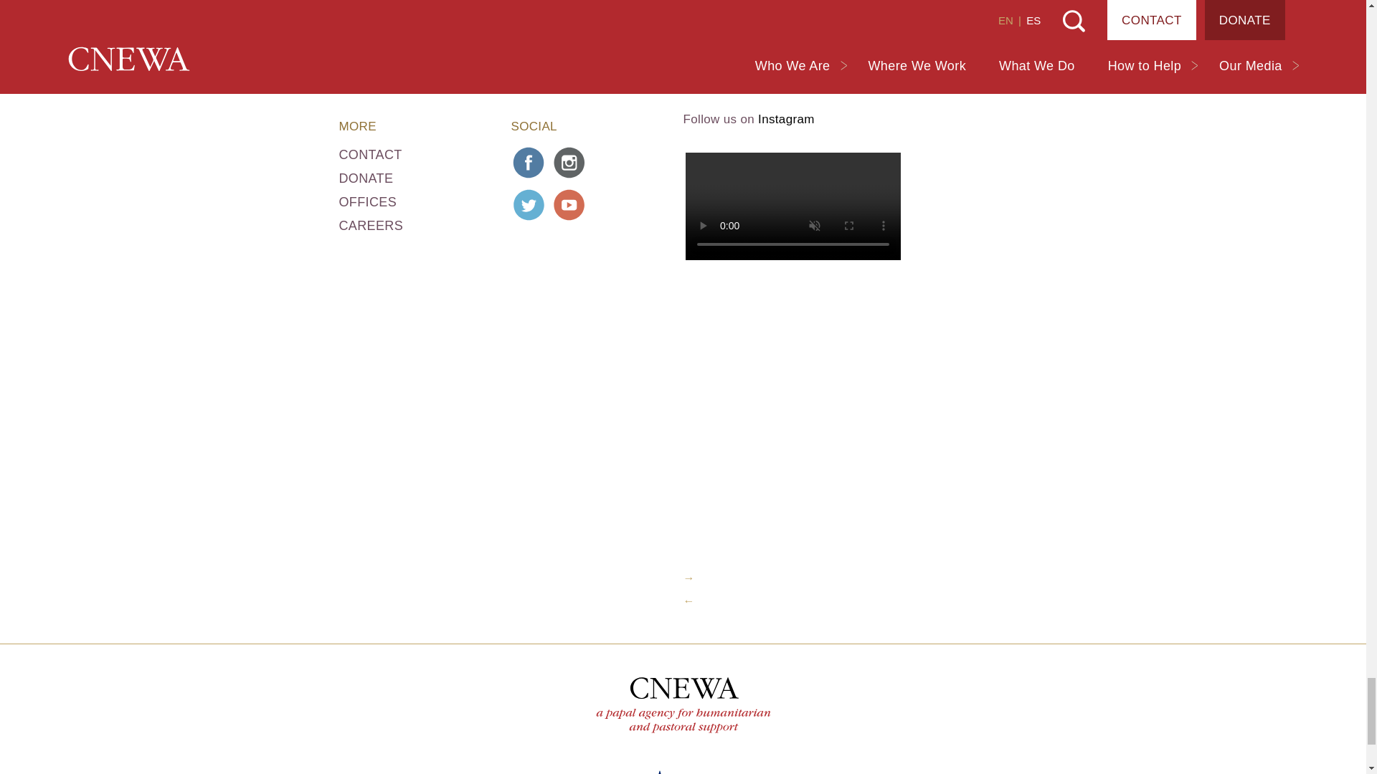  I want to click on Submit, so click(772, 19).